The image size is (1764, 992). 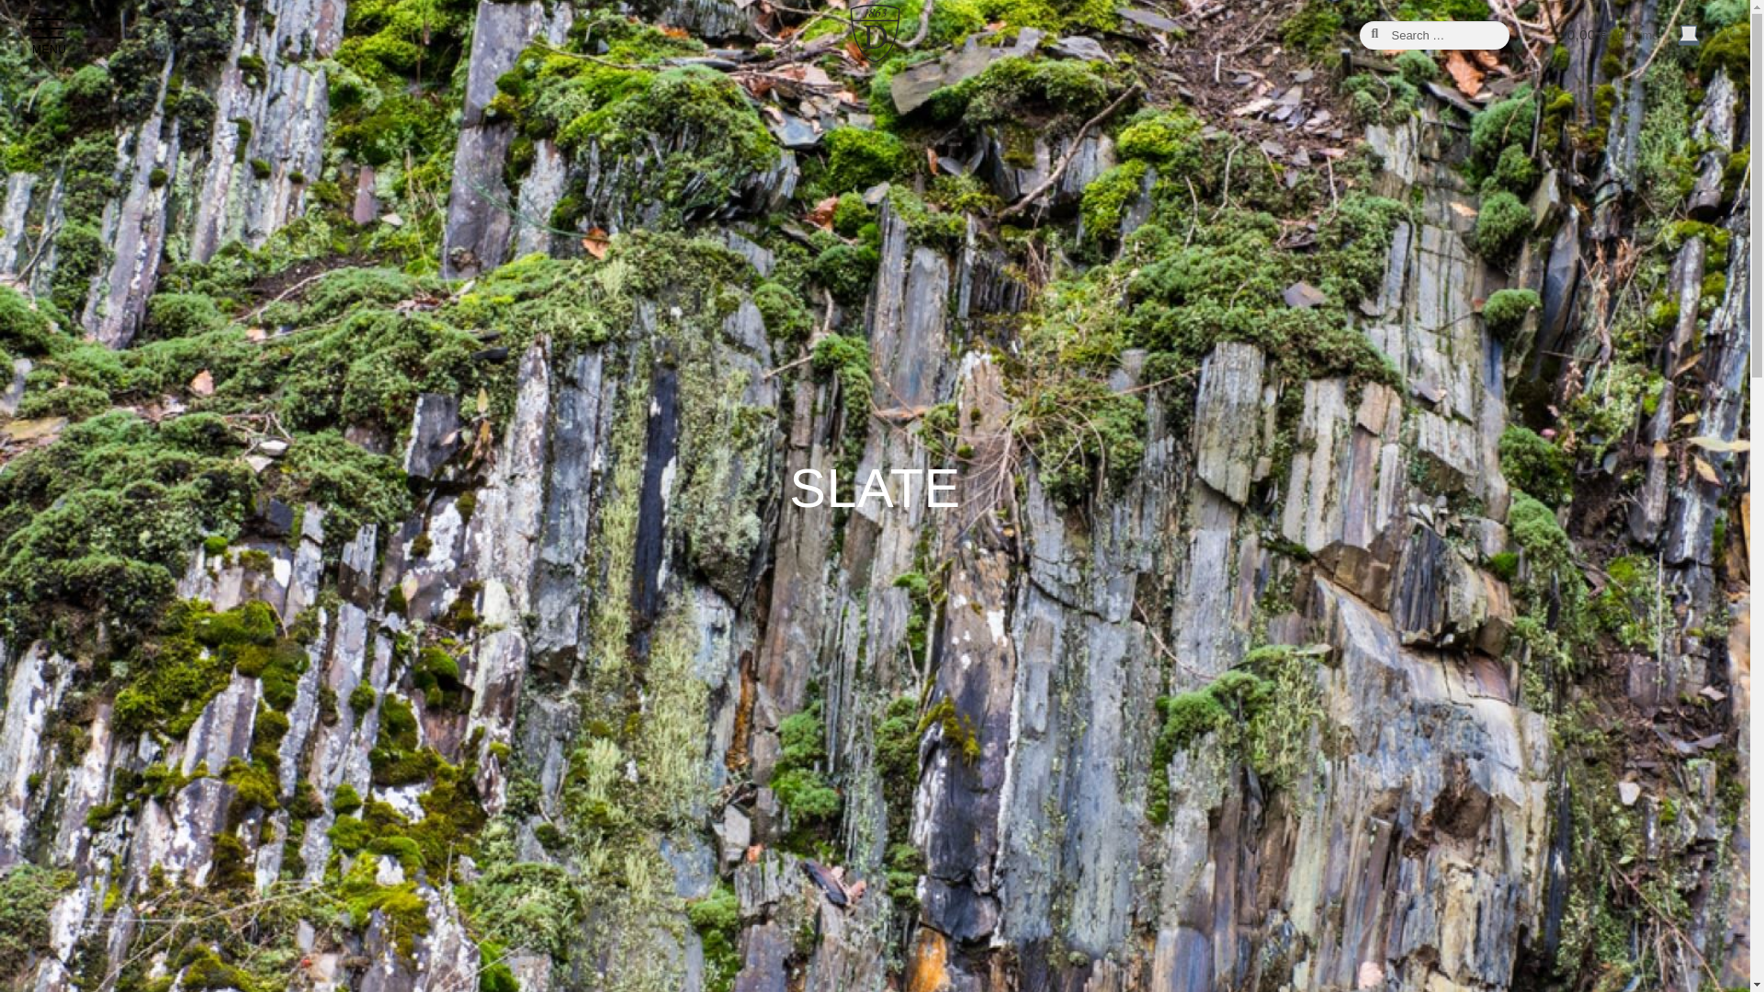 What do you see at coordinates (1634, 35) in the screenshot?
I see `View your shopping cart` at bounding box center [1634, 35].